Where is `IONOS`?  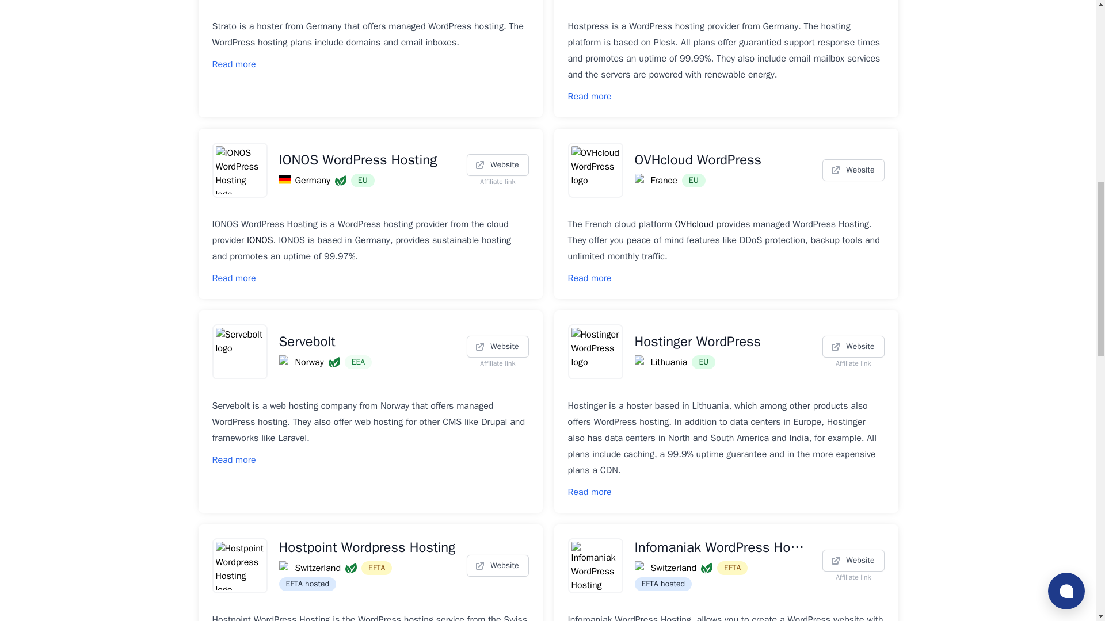 IONOS is located at coordinates (260, 240).